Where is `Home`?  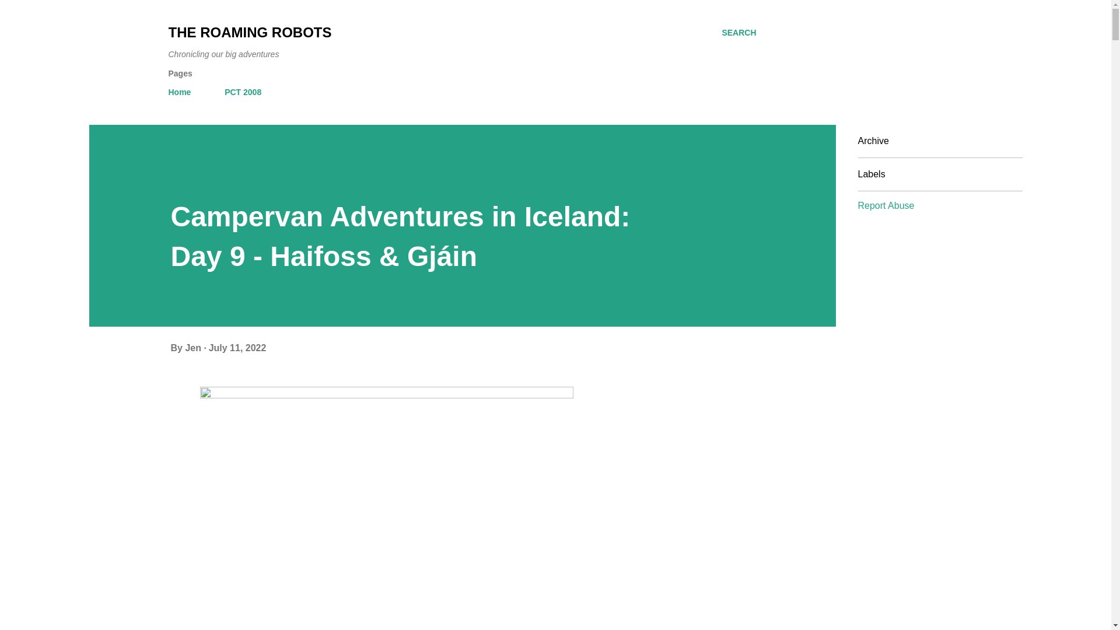
Home is located at coordinates (183, 92).